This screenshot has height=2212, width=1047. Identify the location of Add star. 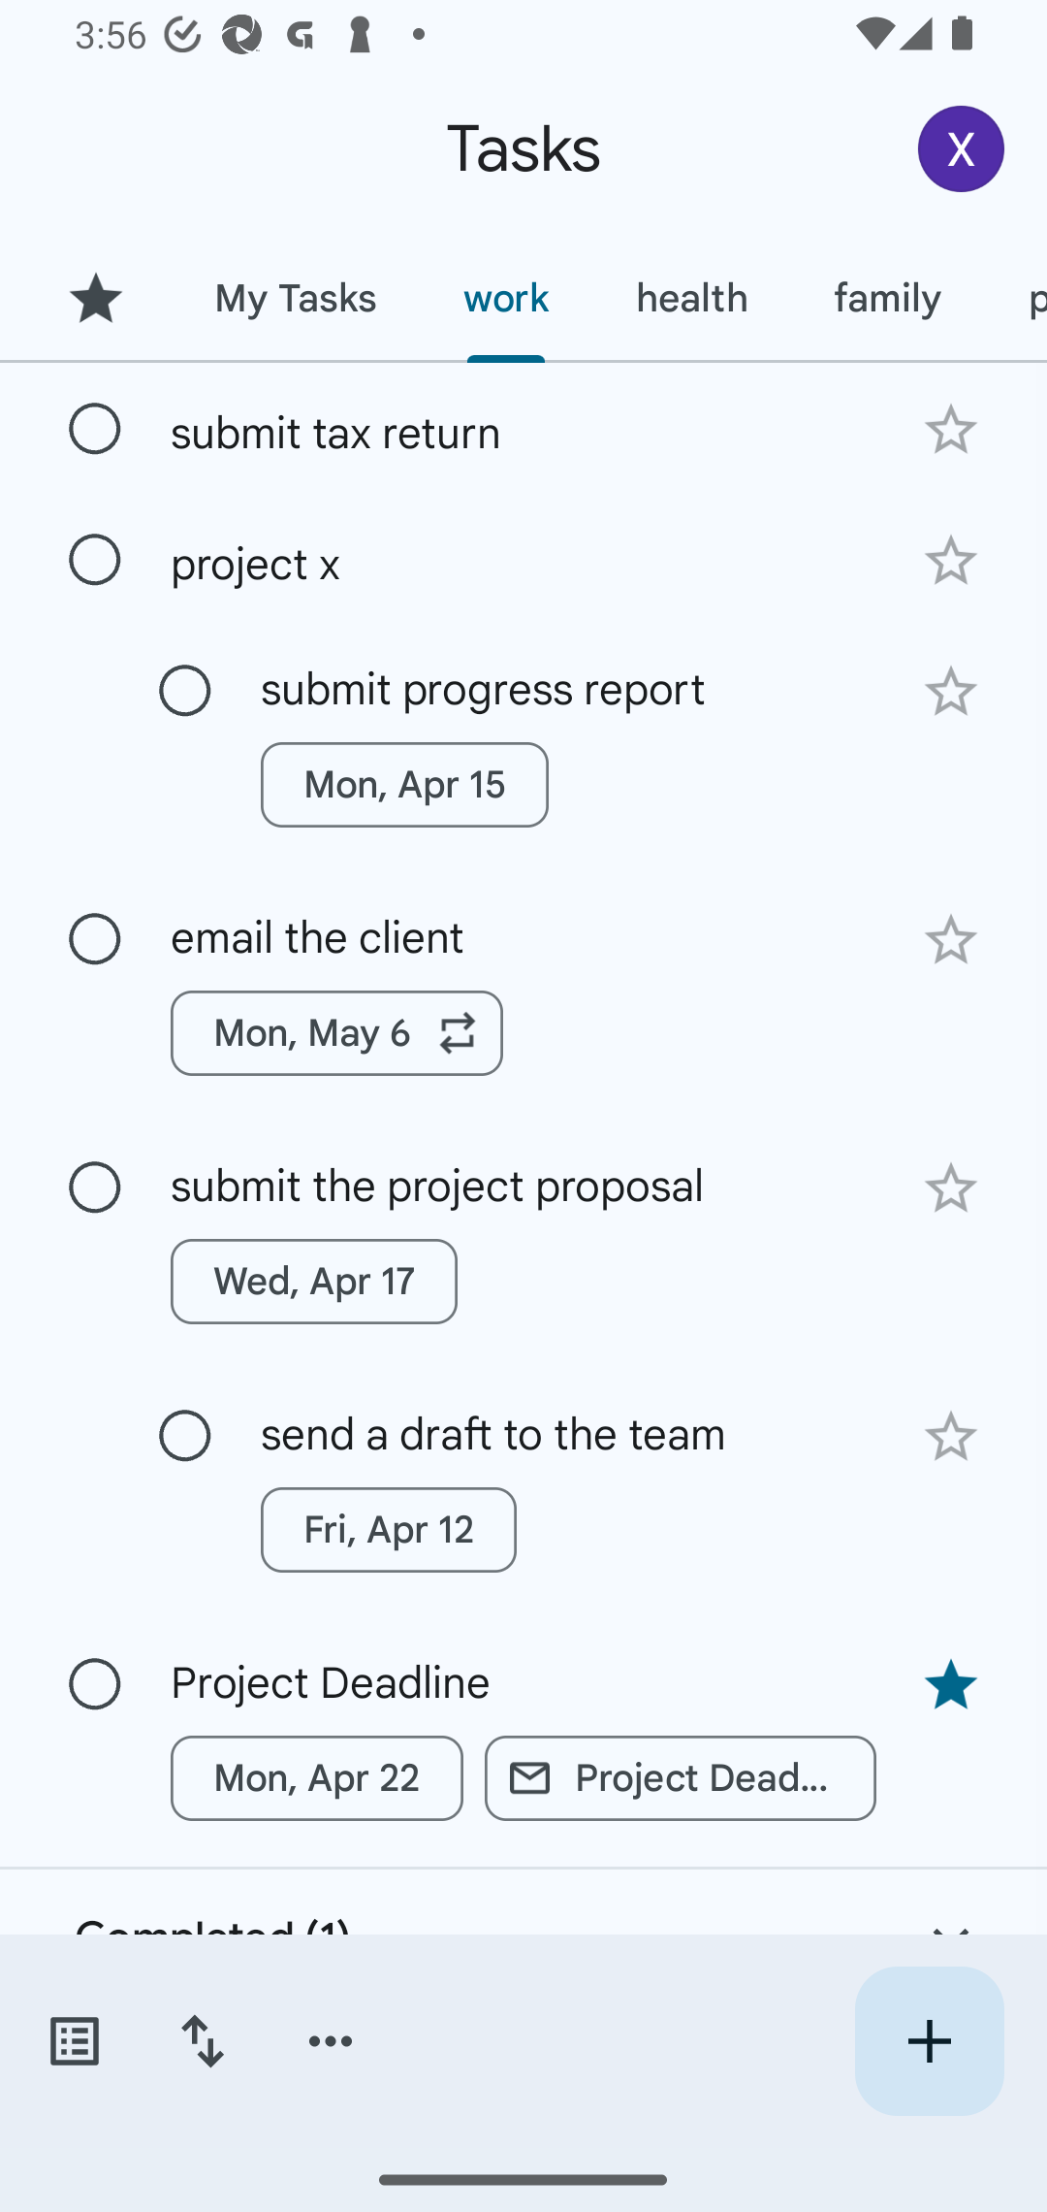
(950, 561).